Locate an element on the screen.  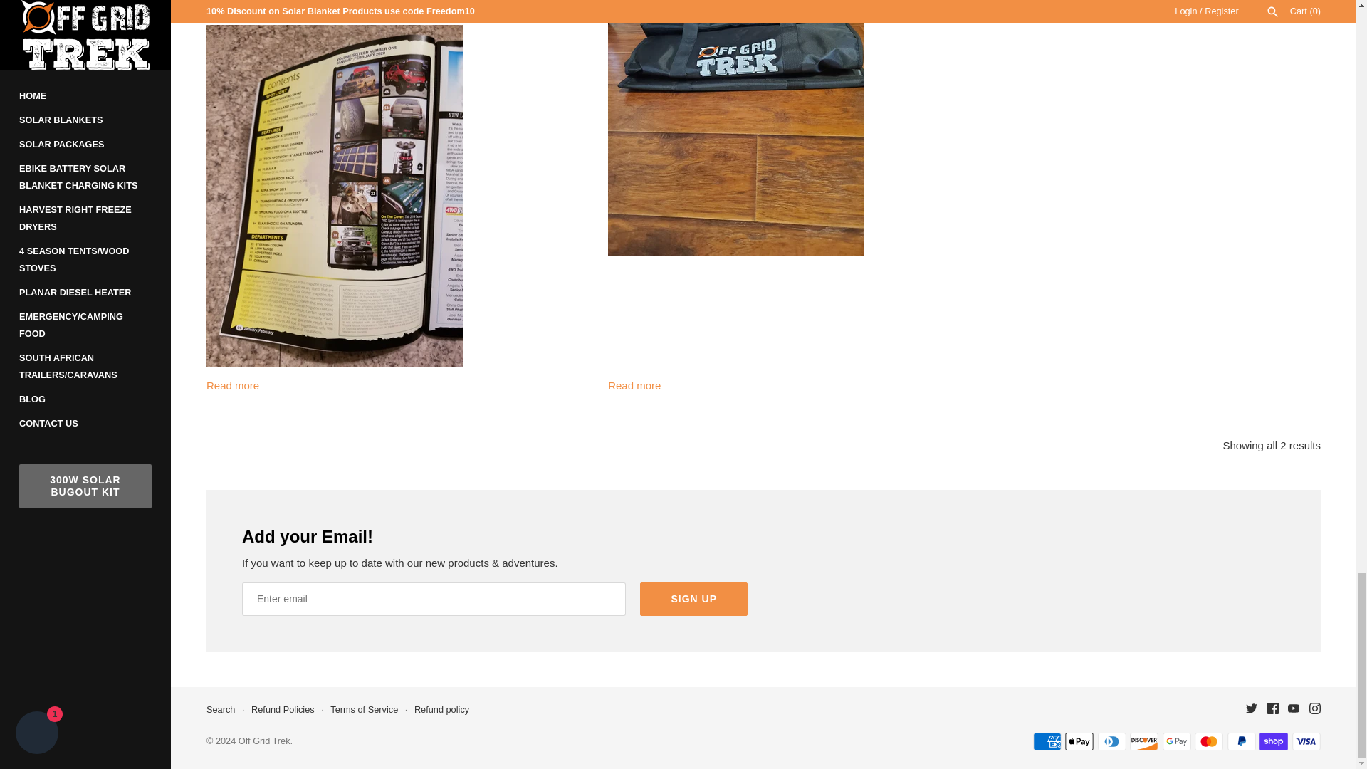
Discover is located at coordinates (1143, 742).